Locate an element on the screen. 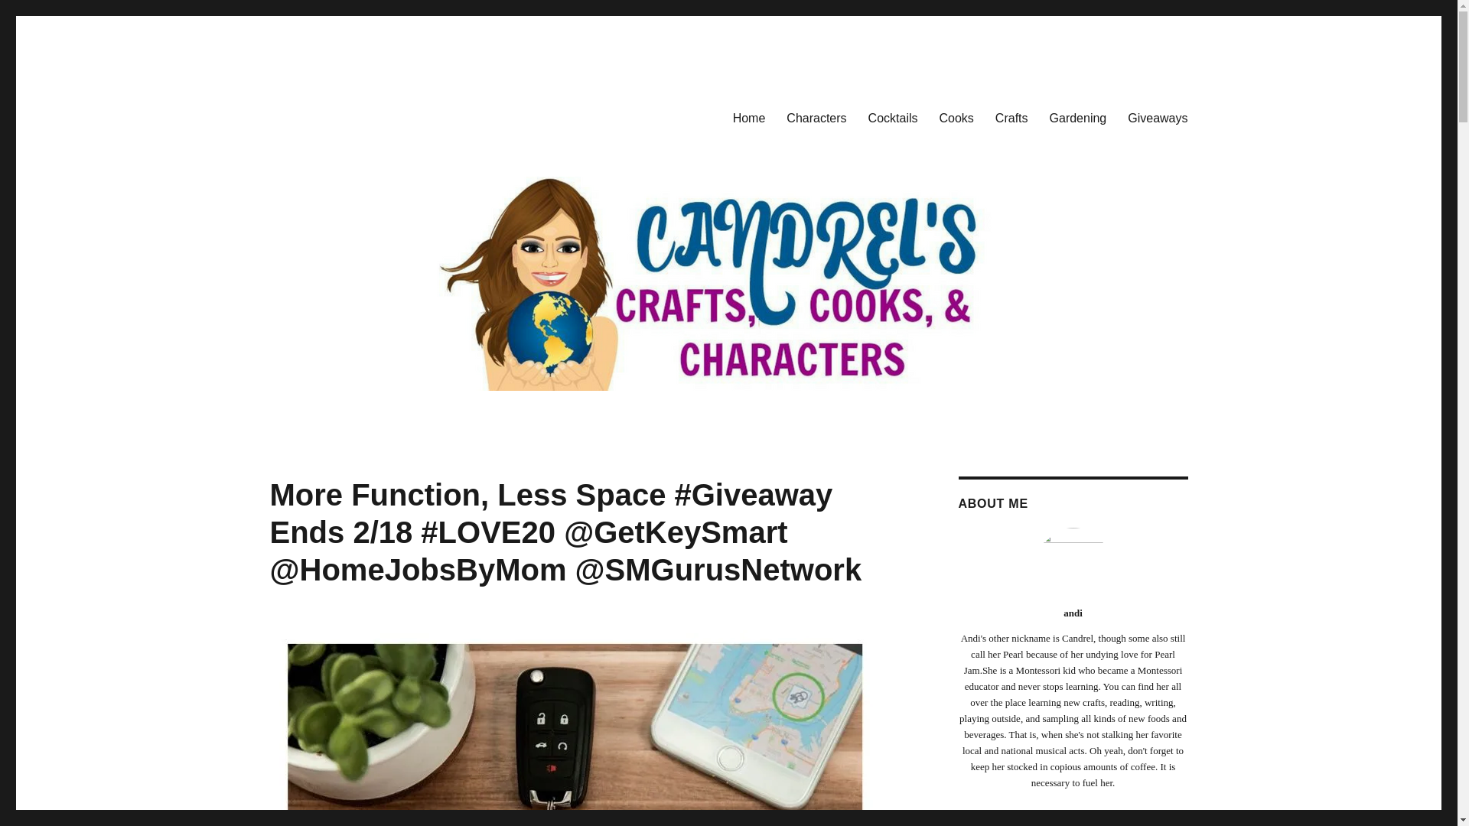 This screenshot has width=1469, height=826. Cocktails is located at coordinates (893, 117).